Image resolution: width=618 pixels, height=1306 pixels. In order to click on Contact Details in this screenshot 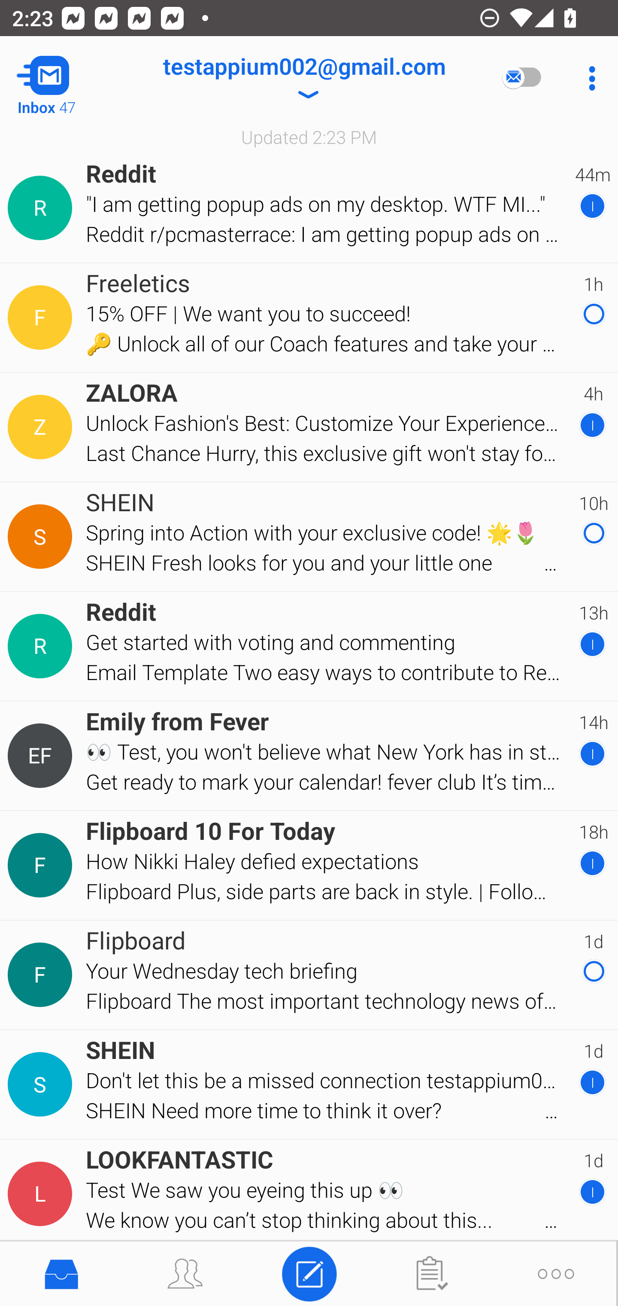, I will do `click(42, 1084)`.